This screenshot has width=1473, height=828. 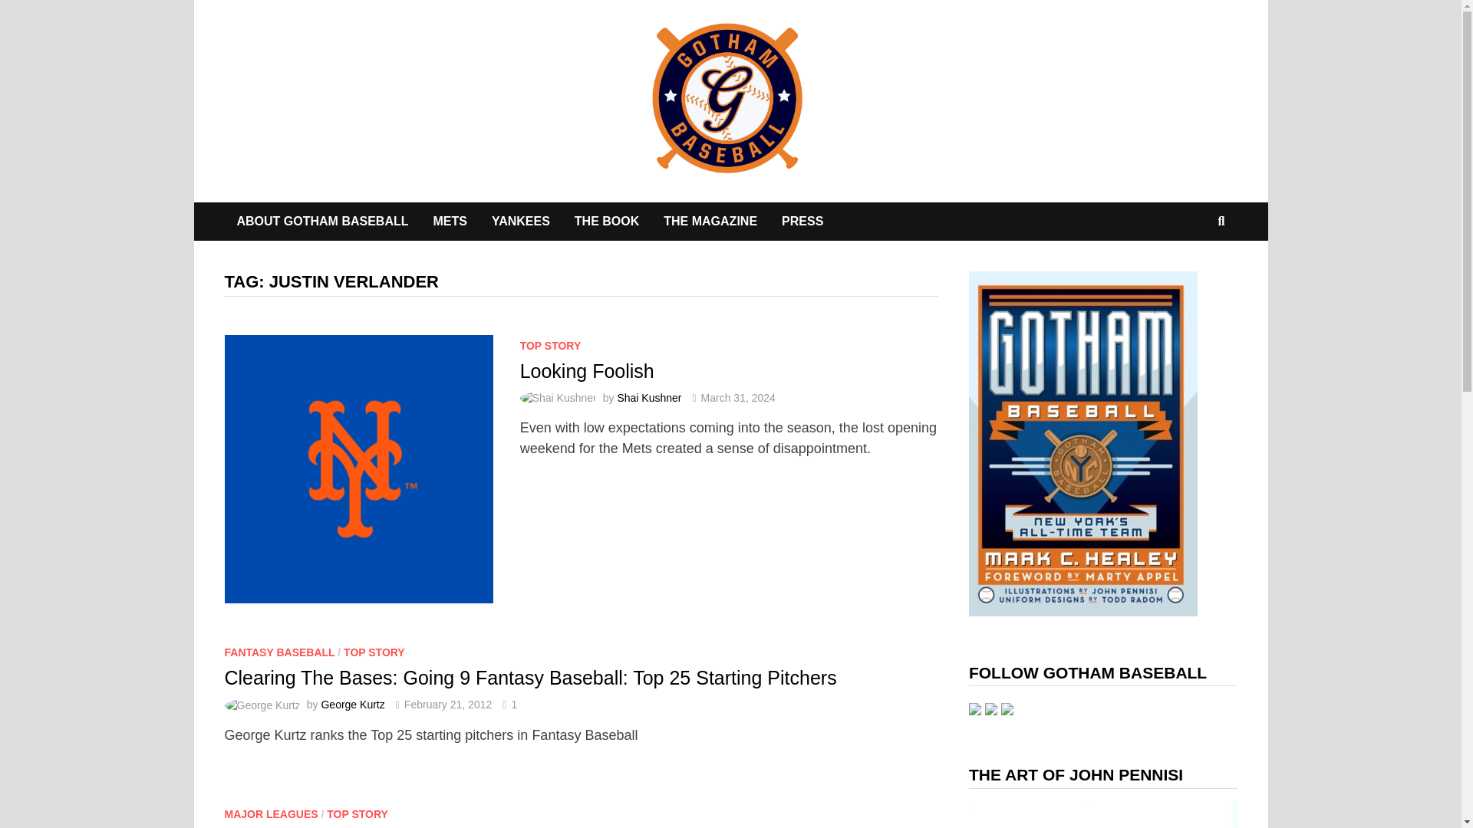 I want to click on YANKEES, so click(x=521, y=221).